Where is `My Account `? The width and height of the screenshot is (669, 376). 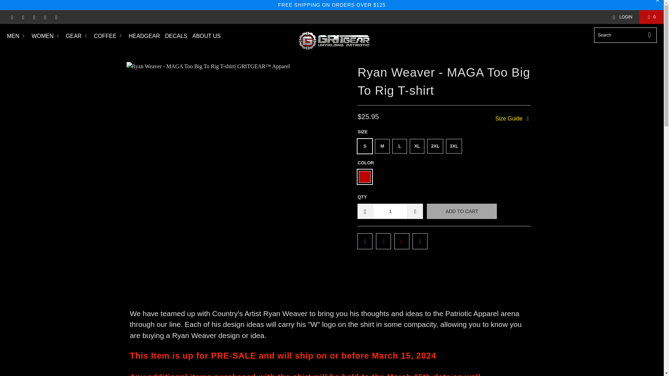 My Account  is located at coordinates (622, 17).